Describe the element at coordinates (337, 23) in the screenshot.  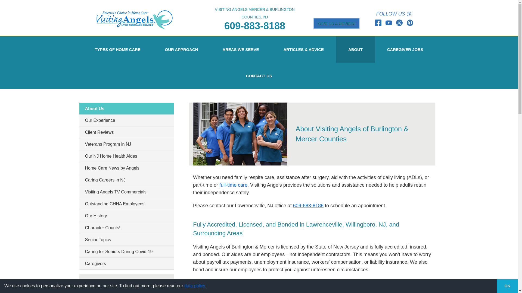
I see `GIVE US A REVIEW!` at that location.